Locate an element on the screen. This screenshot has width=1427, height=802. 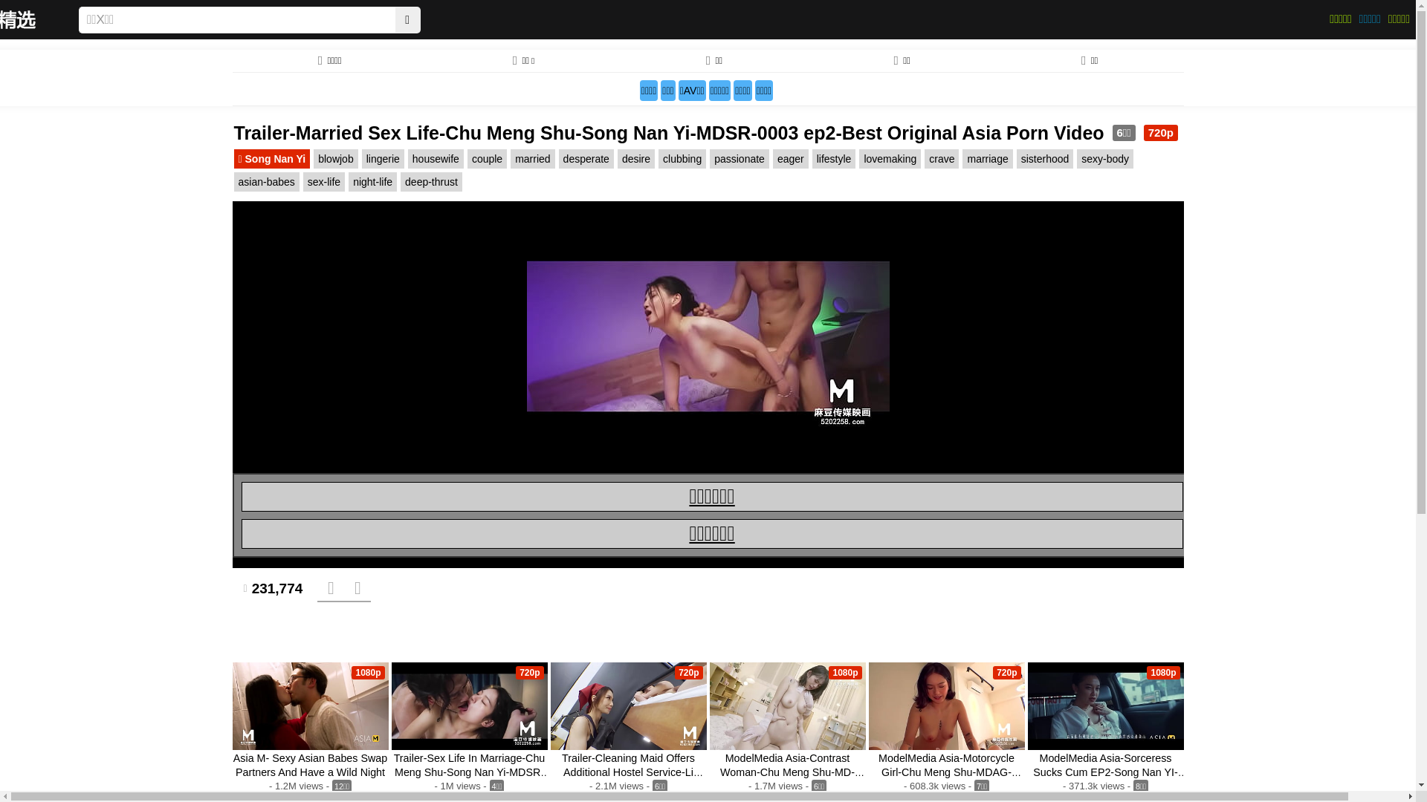
sex-life is located at coordinates (324, 182).